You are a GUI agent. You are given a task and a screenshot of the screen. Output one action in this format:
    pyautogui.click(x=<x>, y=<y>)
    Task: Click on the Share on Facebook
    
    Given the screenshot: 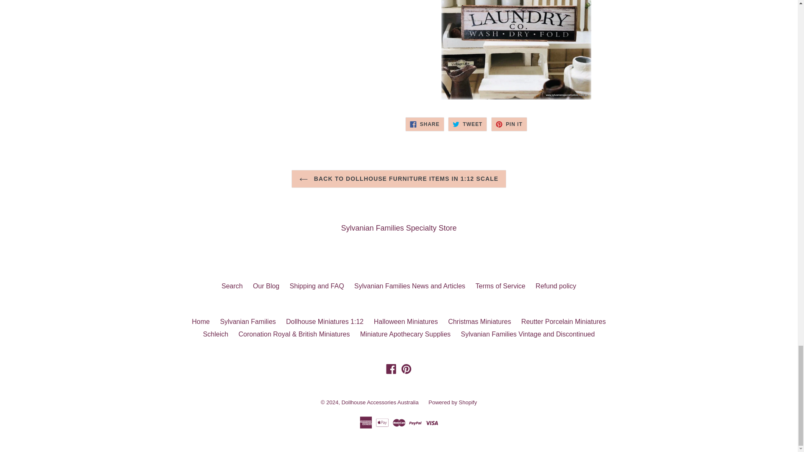 What is the action you would take?
    pyautogui.click(x=425, y=124)
    